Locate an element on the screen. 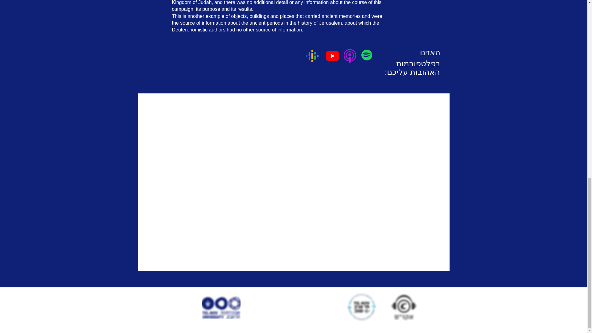 The image size is (592, 333). Youtube is located at coordinates (332, 56).